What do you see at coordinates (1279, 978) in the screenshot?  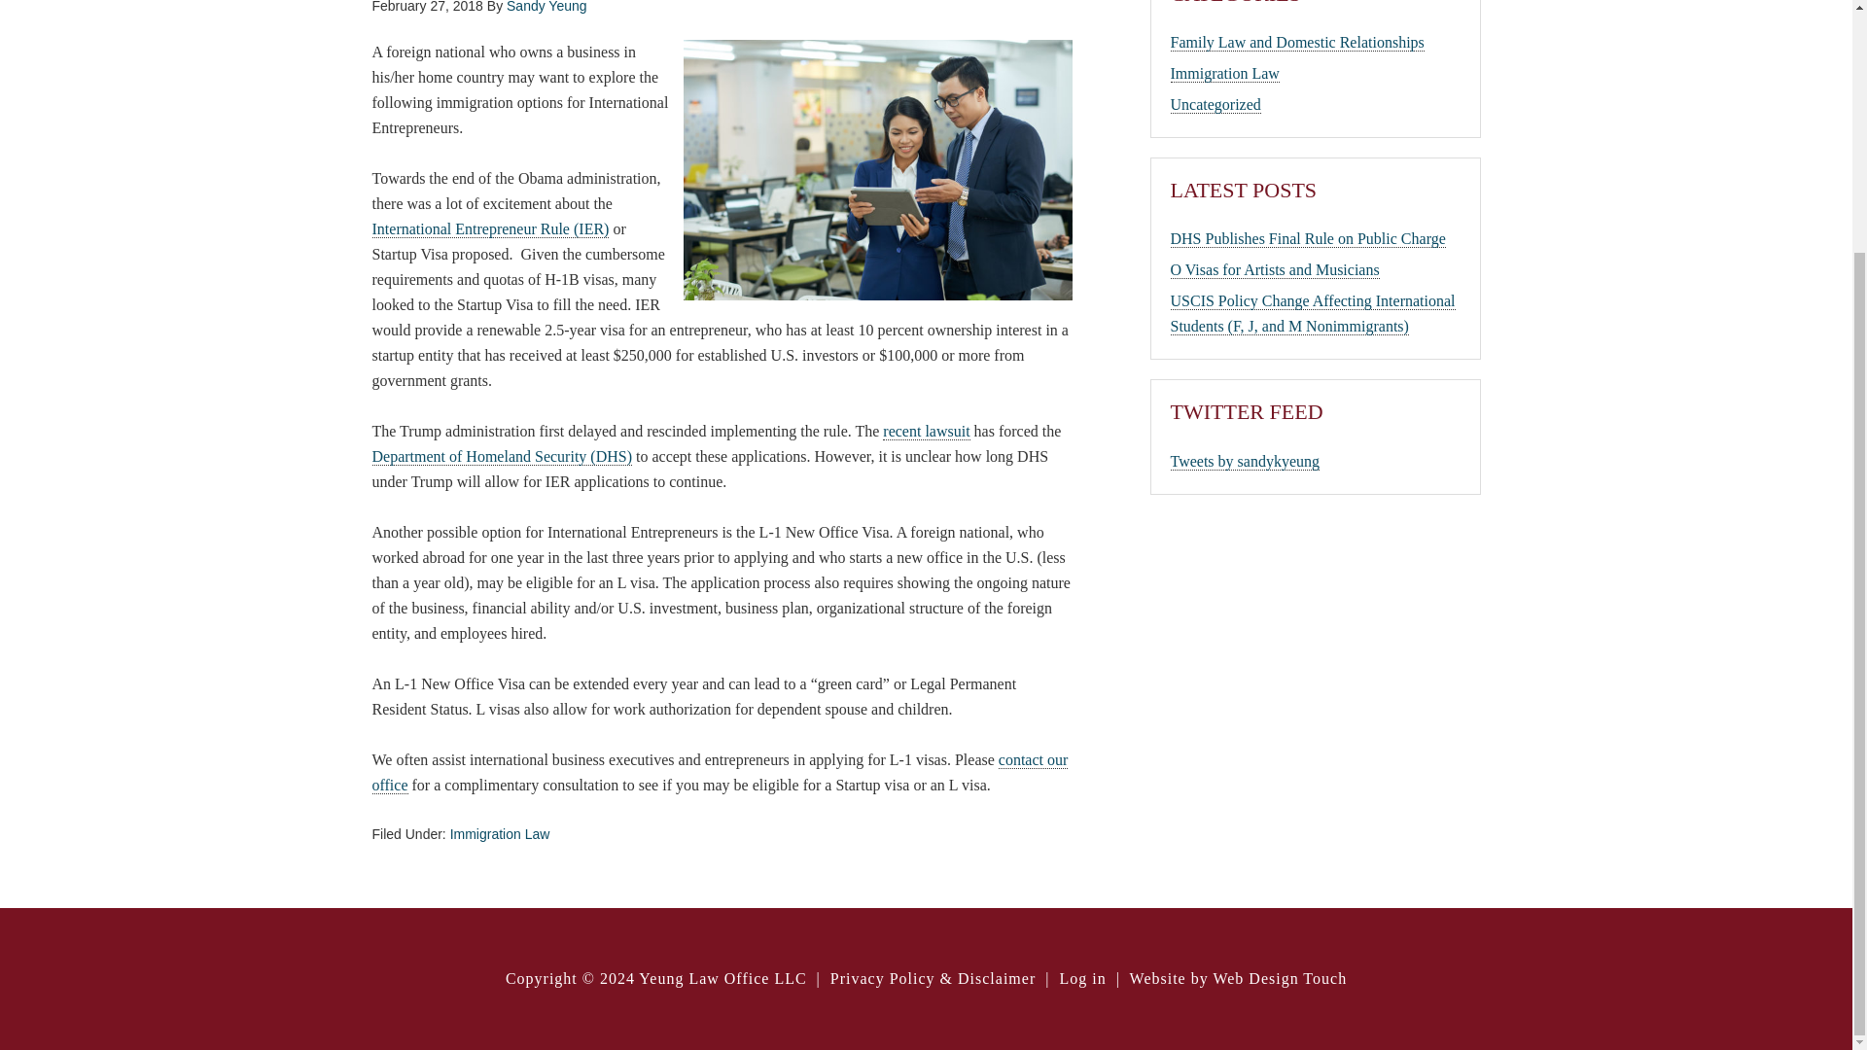 I see `Web Design Touch` at bounding box center [1279, 978].